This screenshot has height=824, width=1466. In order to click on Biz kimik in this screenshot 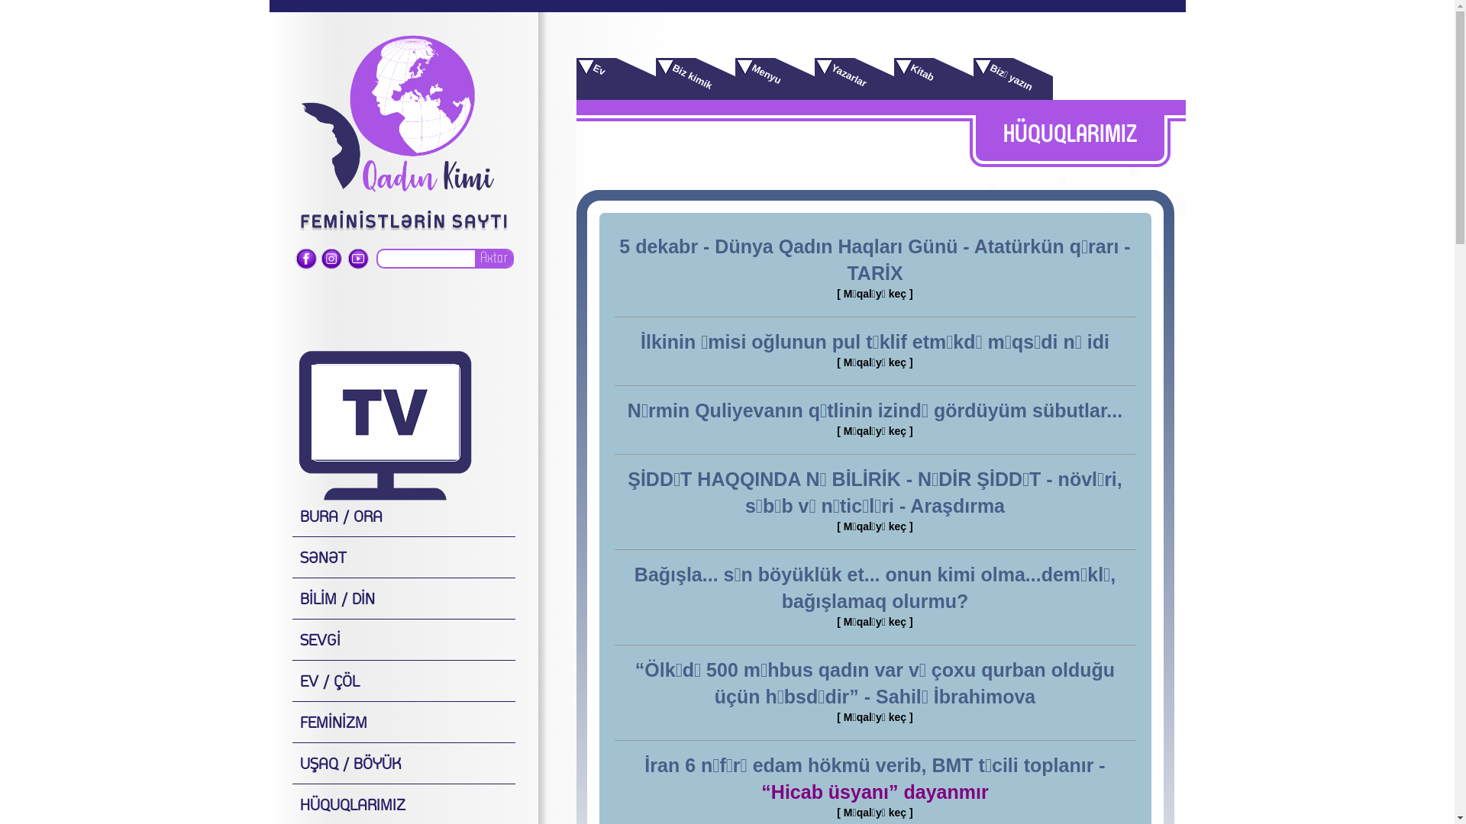, I will do `click(695, 79)`.